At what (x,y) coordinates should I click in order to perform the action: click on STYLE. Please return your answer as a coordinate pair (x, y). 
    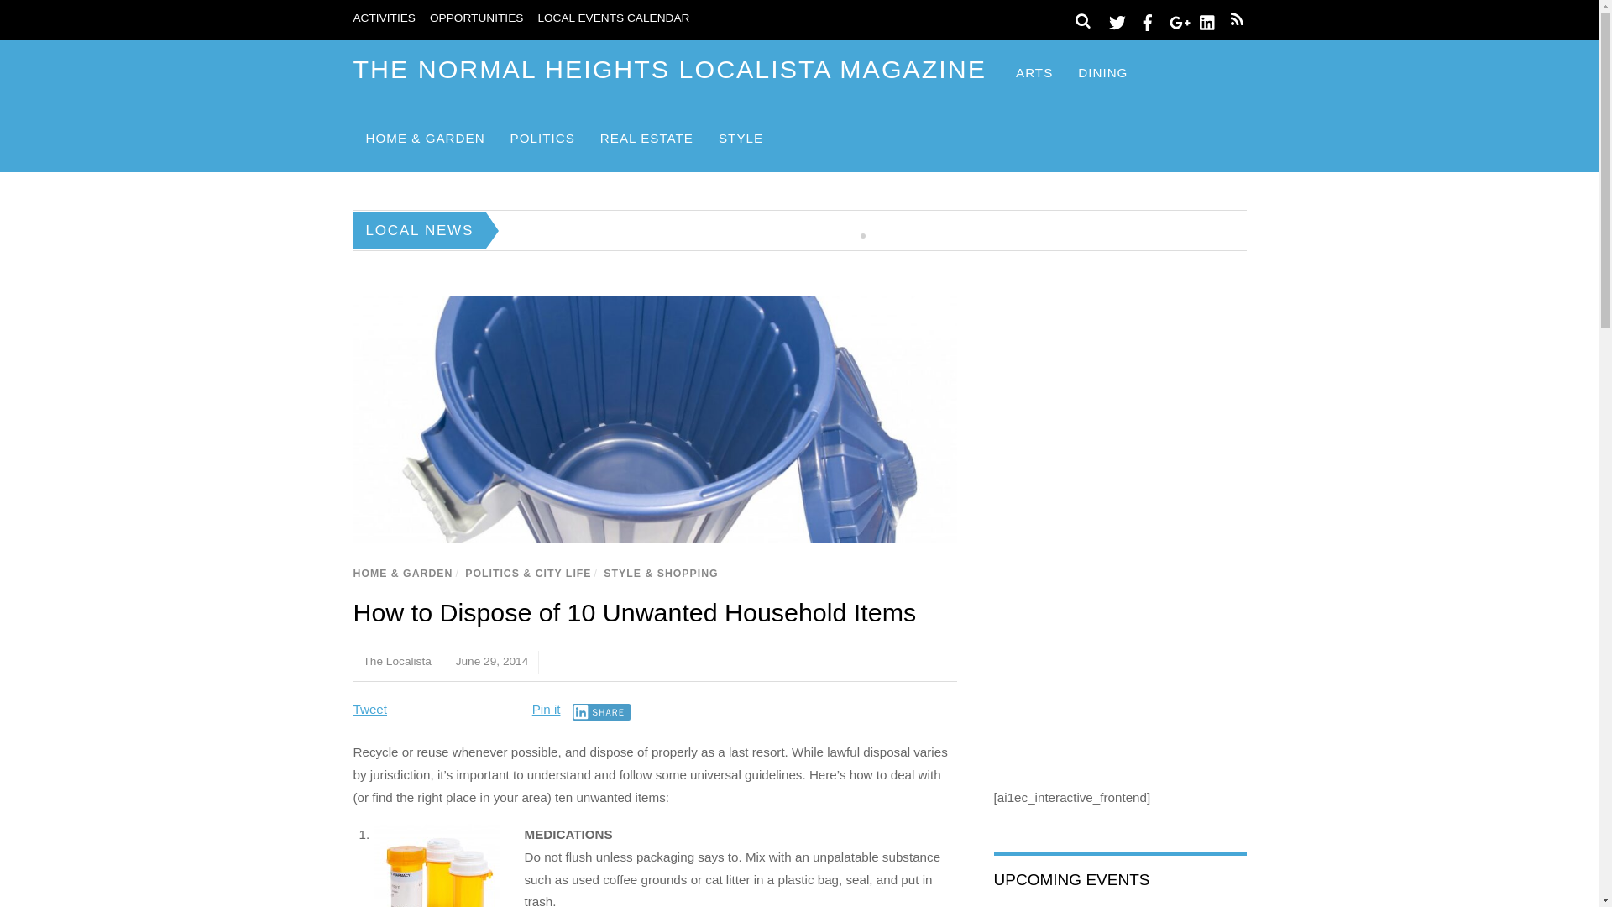
    Looking at the image, I should click on (741, 139).